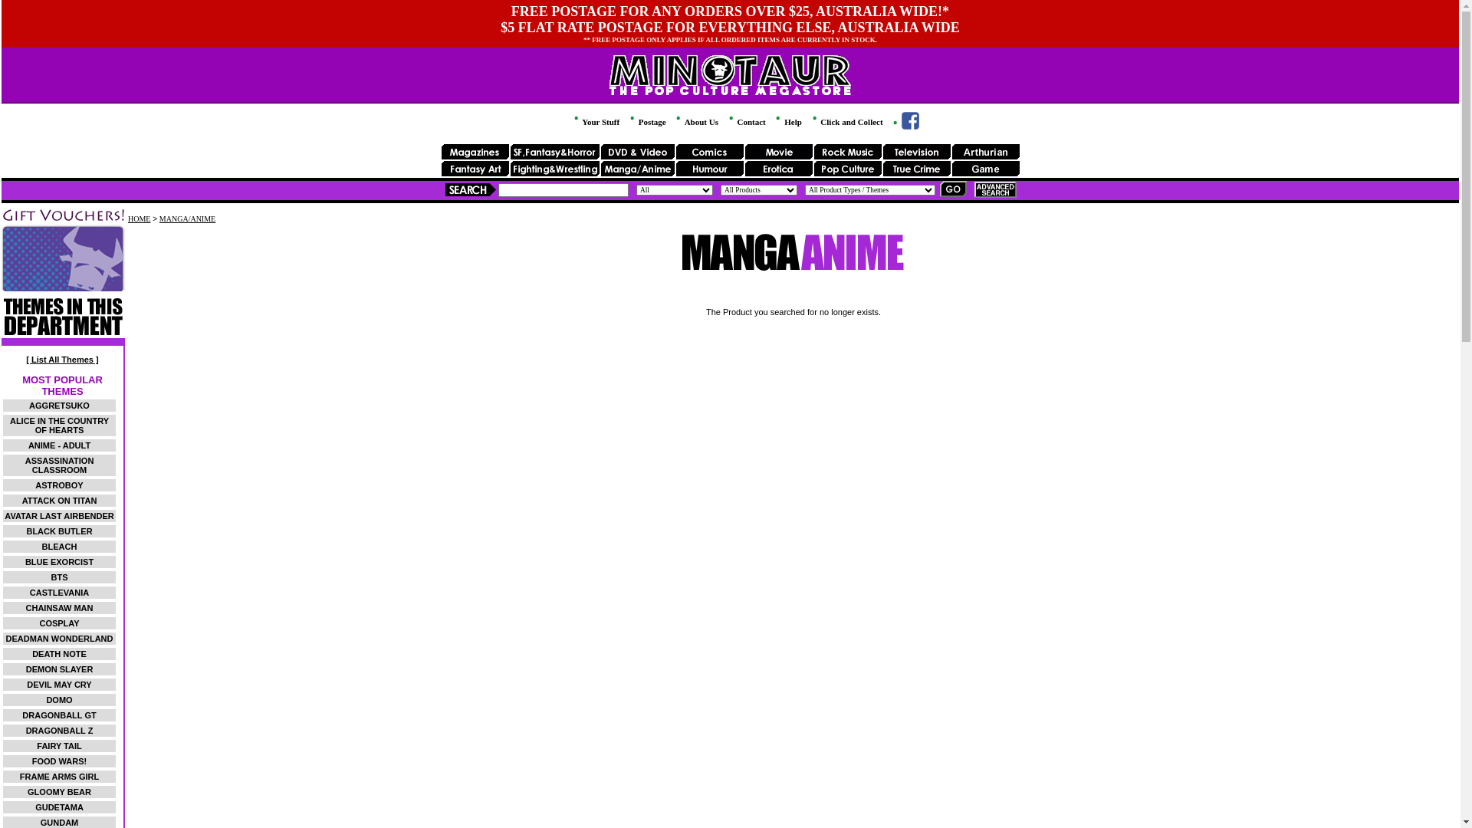 The height and width of the screenshot is (828, 1472). I want to click on DEMON SLAYER, so click(60, 669).